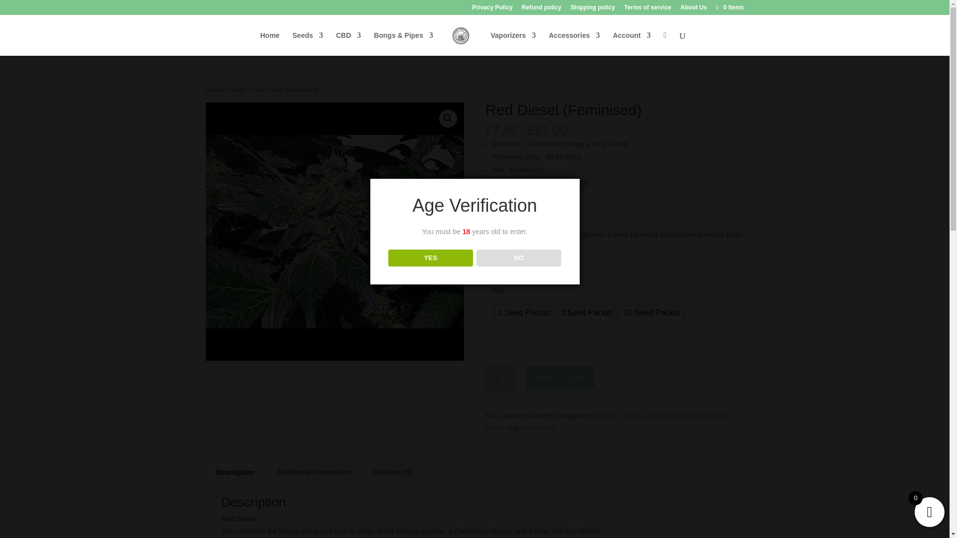  I want to click on Shipping policy, so click(593, 9).